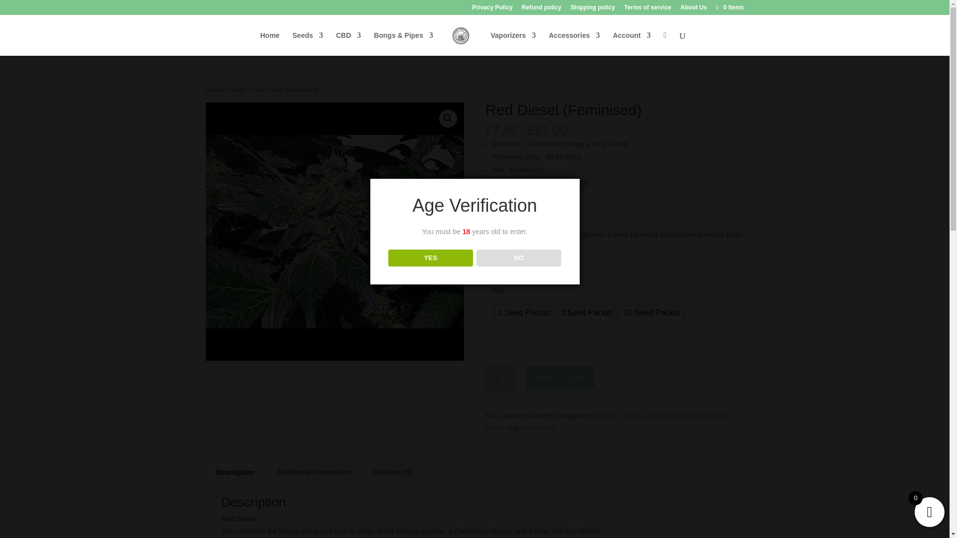  I want to click on Shipping policy, so click(593, 9).